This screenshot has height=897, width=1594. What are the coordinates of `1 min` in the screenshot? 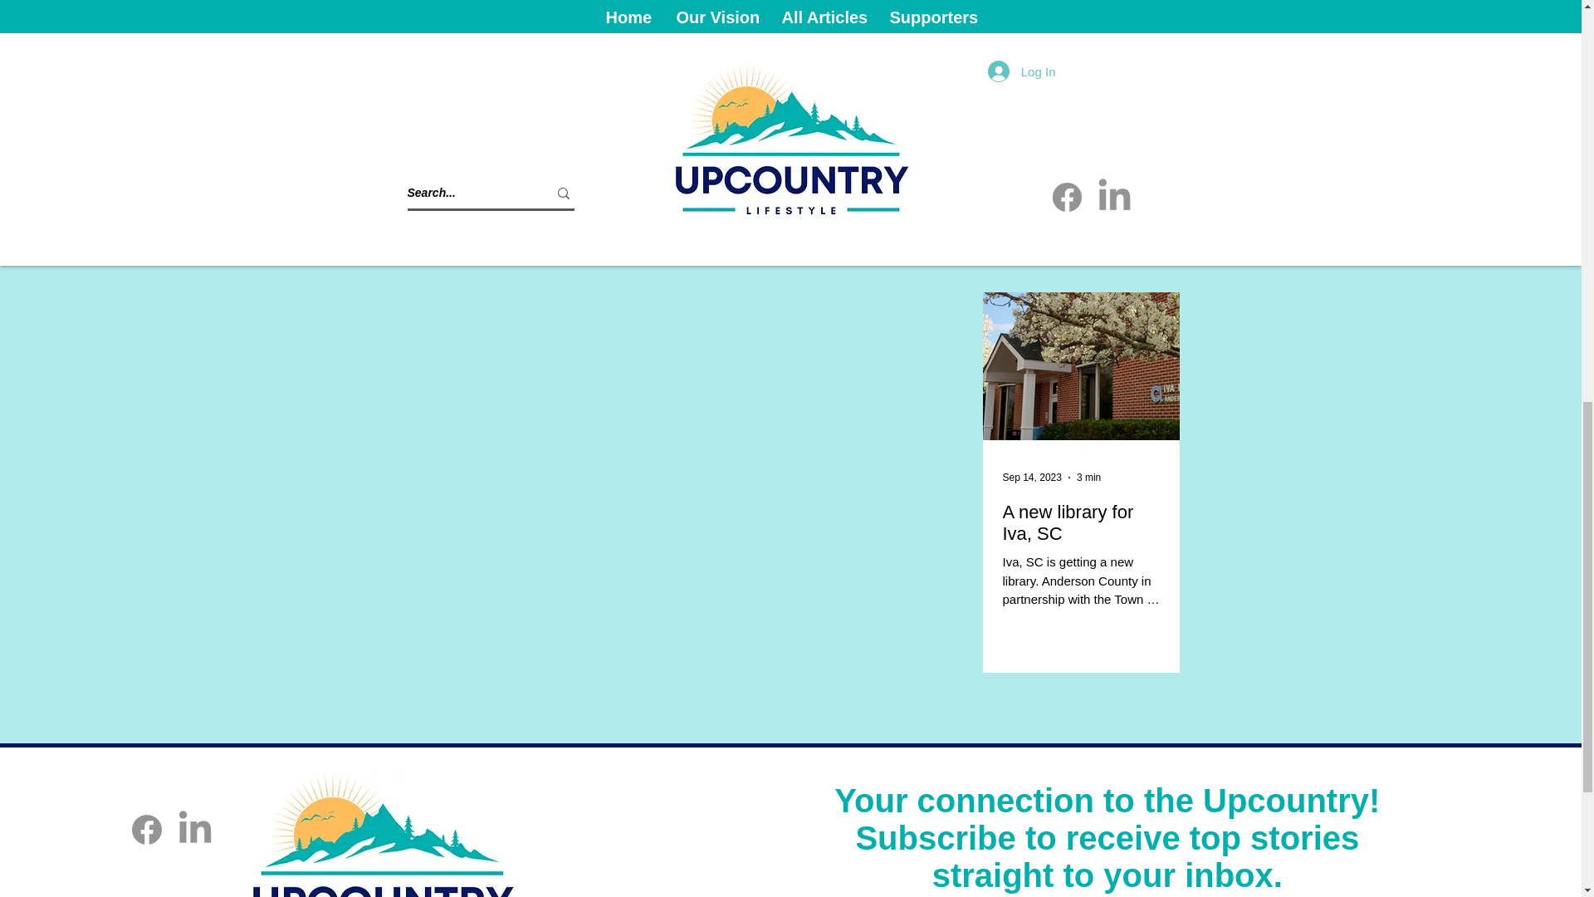 It's located at (1089, 70).